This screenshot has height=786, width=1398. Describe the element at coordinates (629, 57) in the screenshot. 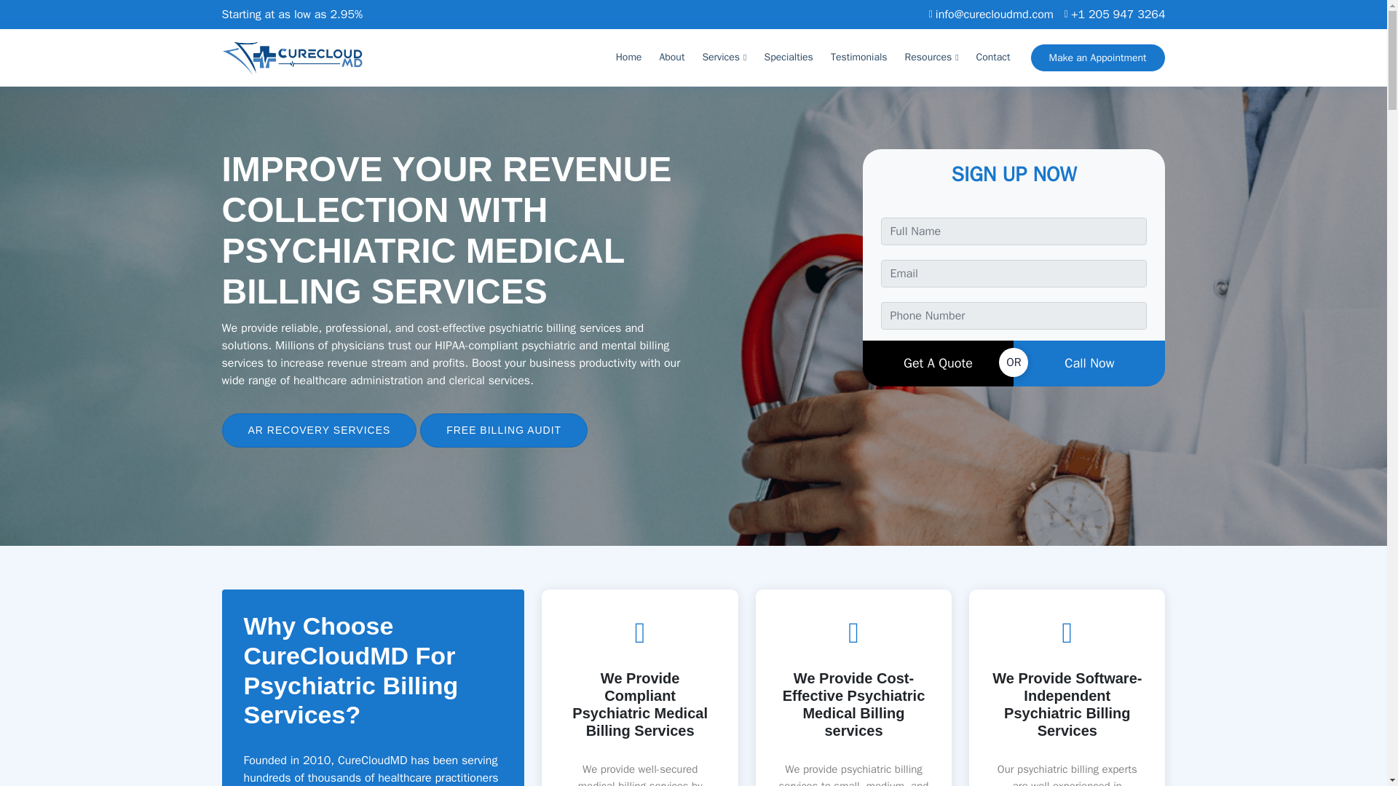

I see `Home` at that location.